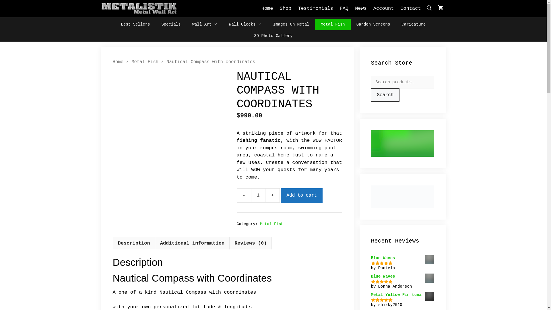  What do you see at coordinates (333, 24) in the screenshot?
I see `Metal Fish` at bounding box center [333, 24].